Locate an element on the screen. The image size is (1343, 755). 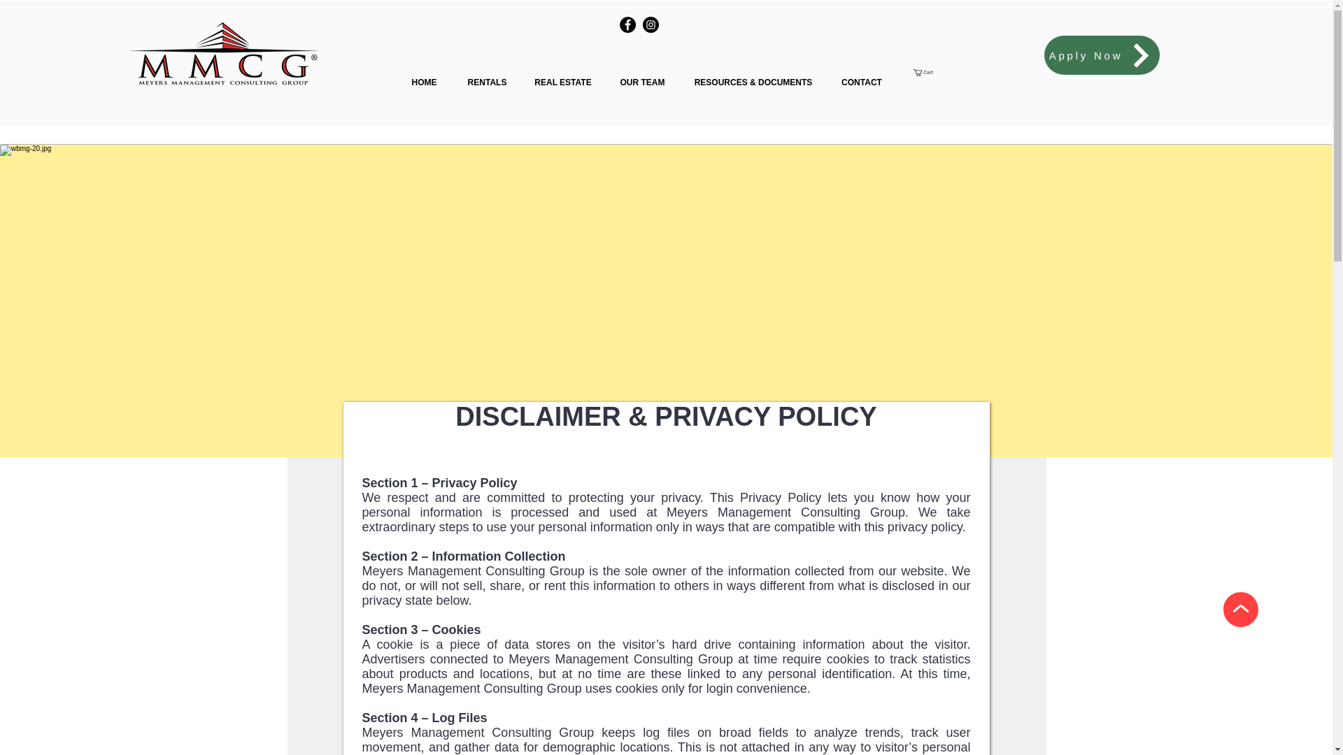
HOME is located at coordinates (425, 82).